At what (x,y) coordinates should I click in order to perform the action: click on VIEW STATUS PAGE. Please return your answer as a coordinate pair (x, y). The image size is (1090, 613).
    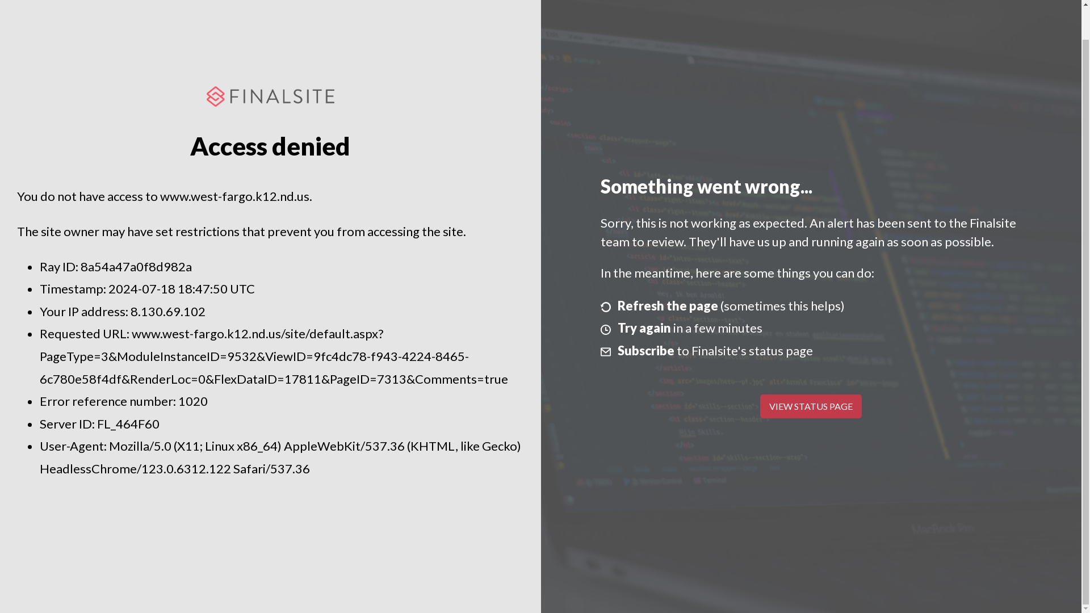
    Looking at the image, I should click on (811, 406).